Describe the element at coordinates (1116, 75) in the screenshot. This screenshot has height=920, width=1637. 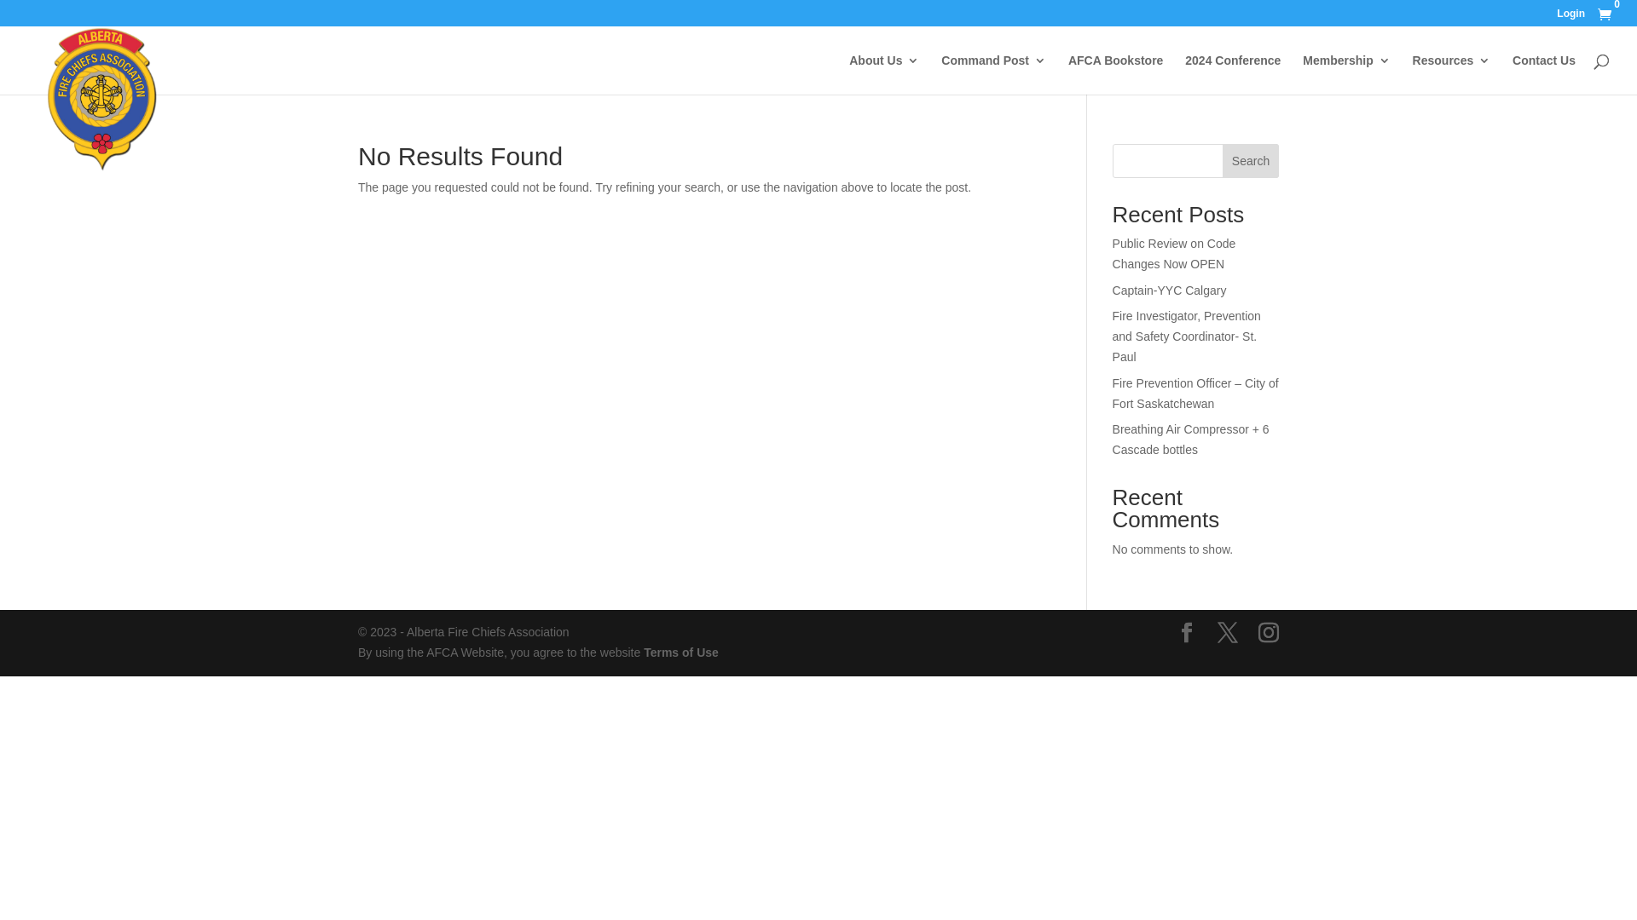
I see `AFCA Bookstore` at that location.